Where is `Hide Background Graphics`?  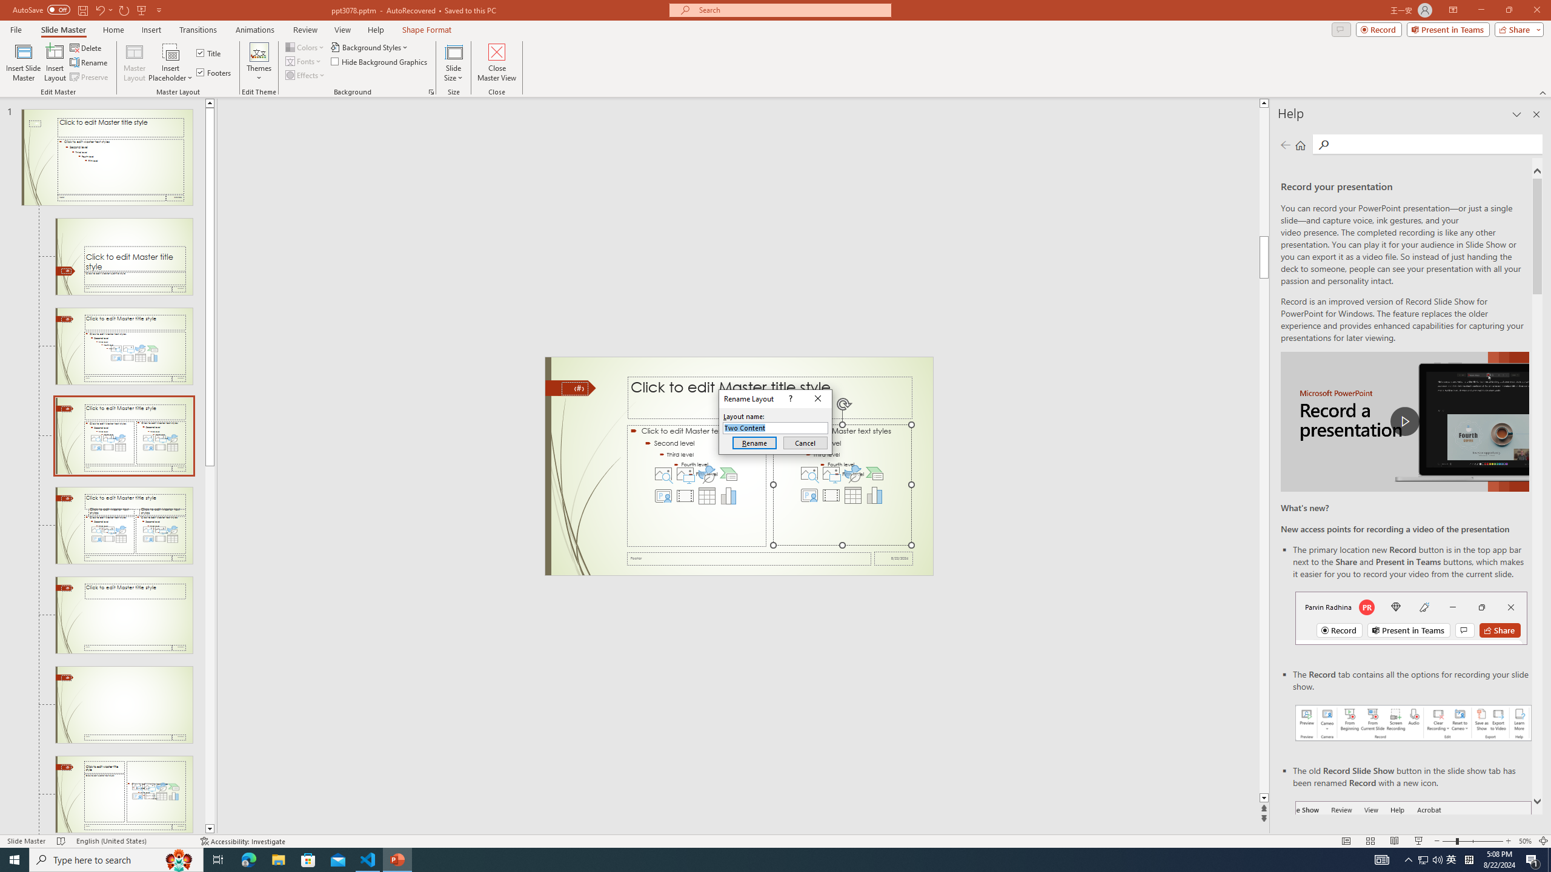 Hide Background Graphics is located at coordinates (379, 61).